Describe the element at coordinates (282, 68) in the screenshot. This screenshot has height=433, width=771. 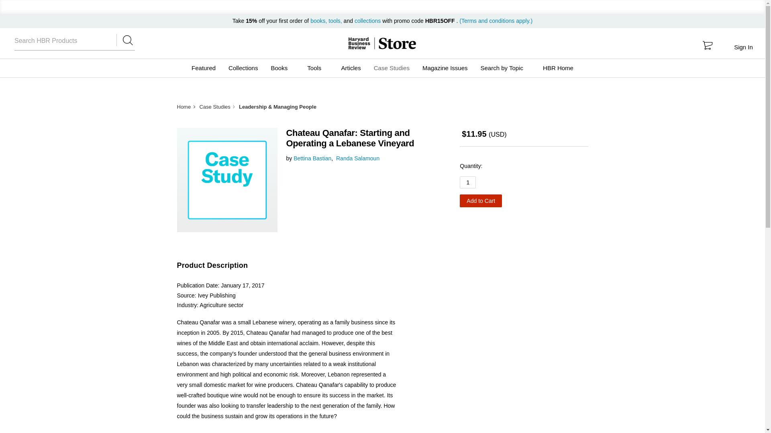
I see `Books` at that location.